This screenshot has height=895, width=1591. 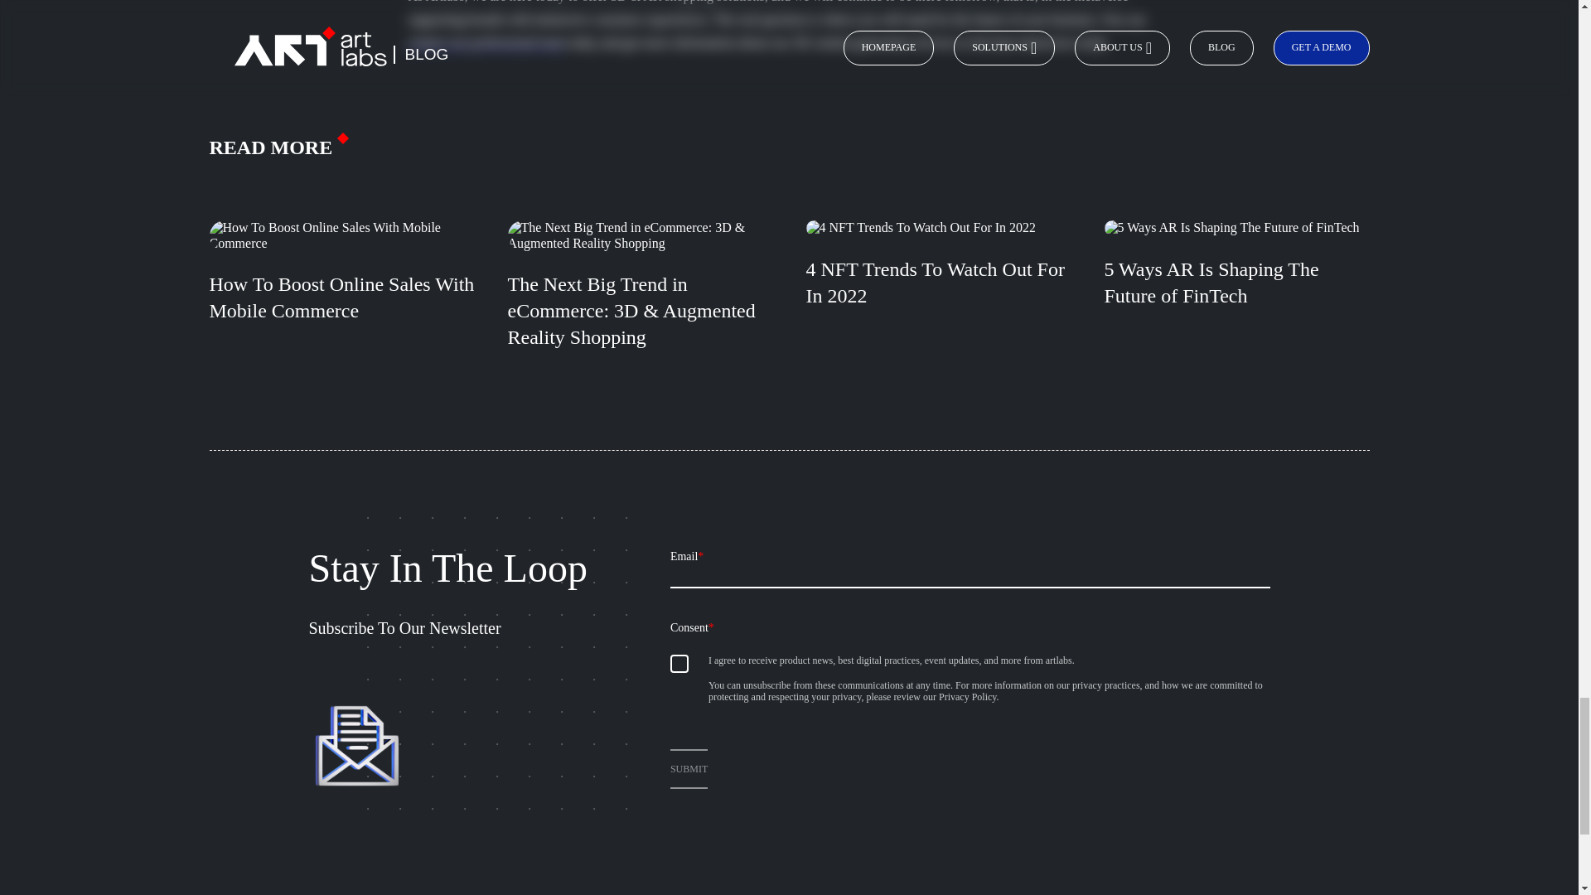 What do you see at coordinates (486, 43) in the screenshot?
I see `contact our professional team` at bounding box center [486, 43].